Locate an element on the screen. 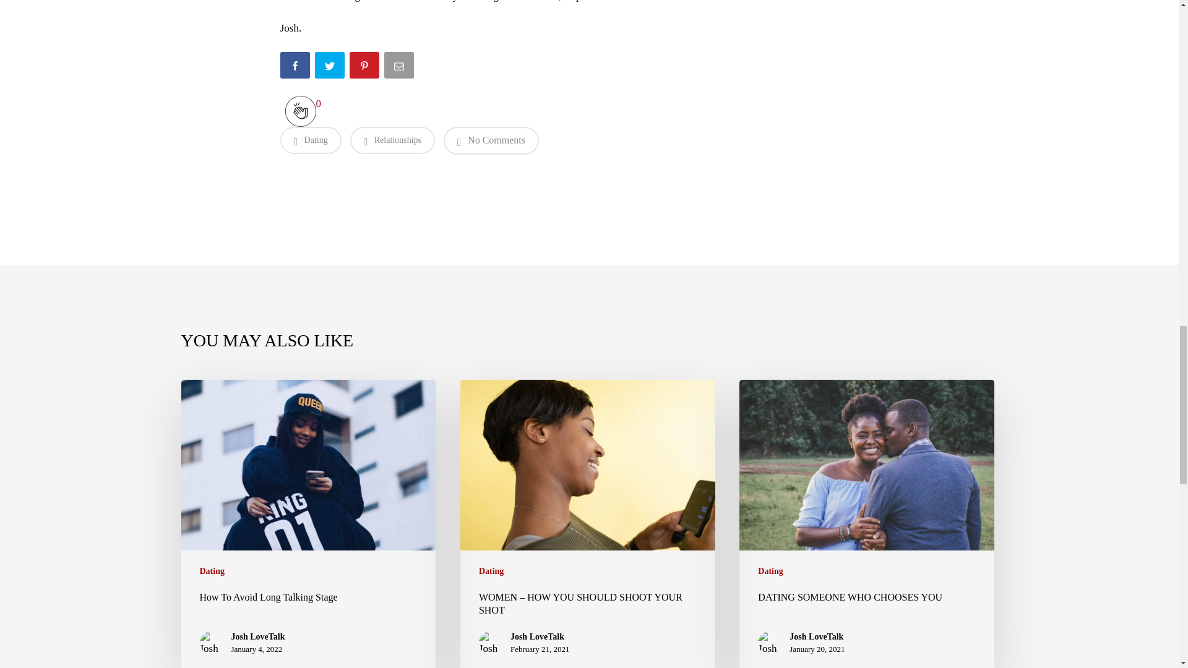 Image resolution: width=1188 pixels, height=668 pixels. Dating is located at coordinates (491, 572).